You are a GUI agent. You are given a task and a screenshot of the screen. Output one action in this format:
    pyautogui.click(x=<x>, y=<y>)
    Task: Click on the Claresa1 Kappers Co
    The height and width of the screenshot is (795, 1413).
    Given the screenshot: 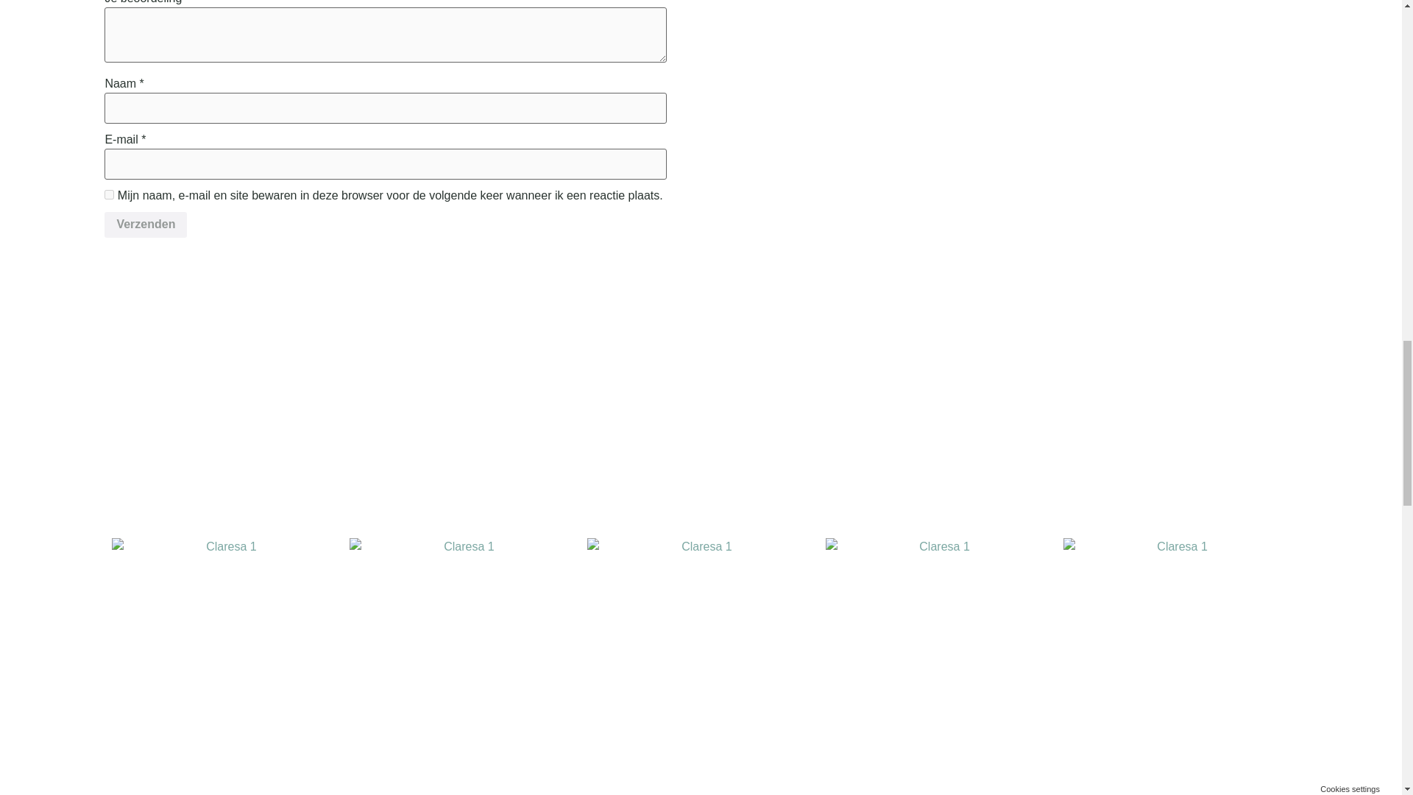 What is the action you would take?
    pyautogui.click(x=701, y=651)
    